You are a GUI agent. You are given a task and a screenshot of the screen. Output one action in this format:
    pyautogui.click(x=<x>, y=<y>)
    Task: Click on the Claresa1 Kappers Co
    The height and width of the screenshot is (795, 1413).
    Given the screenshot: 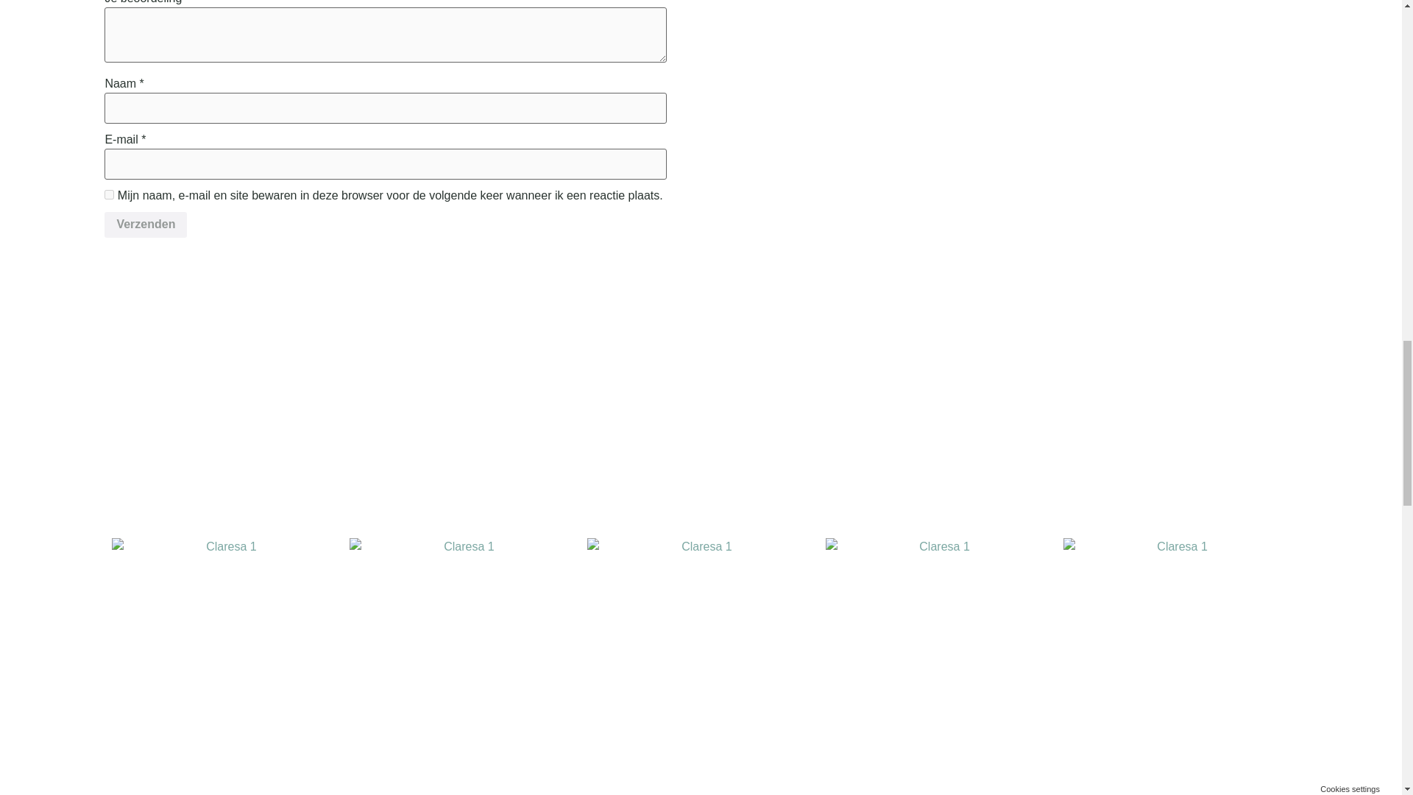 What is the action you would take?
    pyautogui.click(x=701, y=651)
    